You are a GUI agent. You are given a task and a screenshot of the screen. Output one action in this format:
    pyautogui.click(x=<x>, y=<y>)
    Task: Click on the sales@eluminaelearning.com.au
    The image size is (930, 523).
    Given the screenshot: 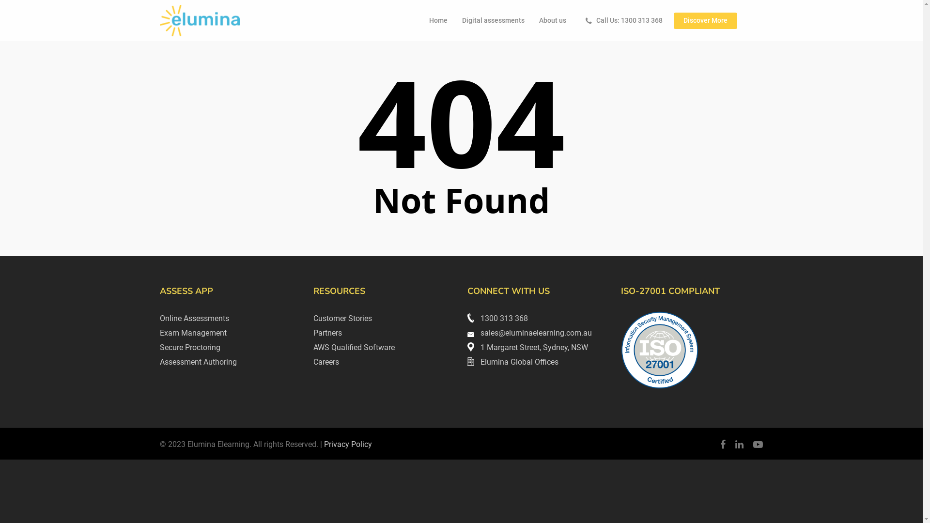 What is the action you would take?
    pyautogui.click(x=529, y=333)
    